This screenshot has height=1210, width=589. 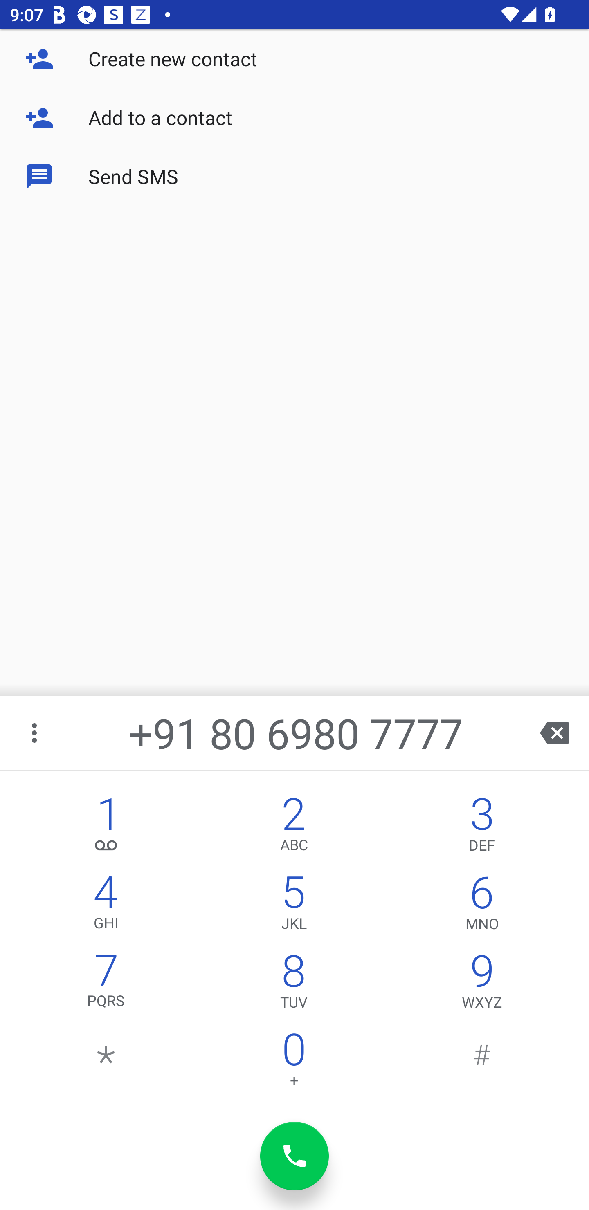 I want to click on dial, so click(x=294, y=1156).